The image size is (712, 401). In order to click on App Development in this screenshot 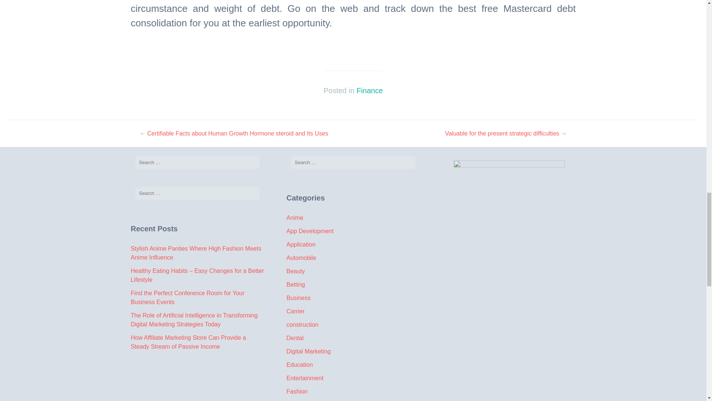, I will do `click(309, 231)`.